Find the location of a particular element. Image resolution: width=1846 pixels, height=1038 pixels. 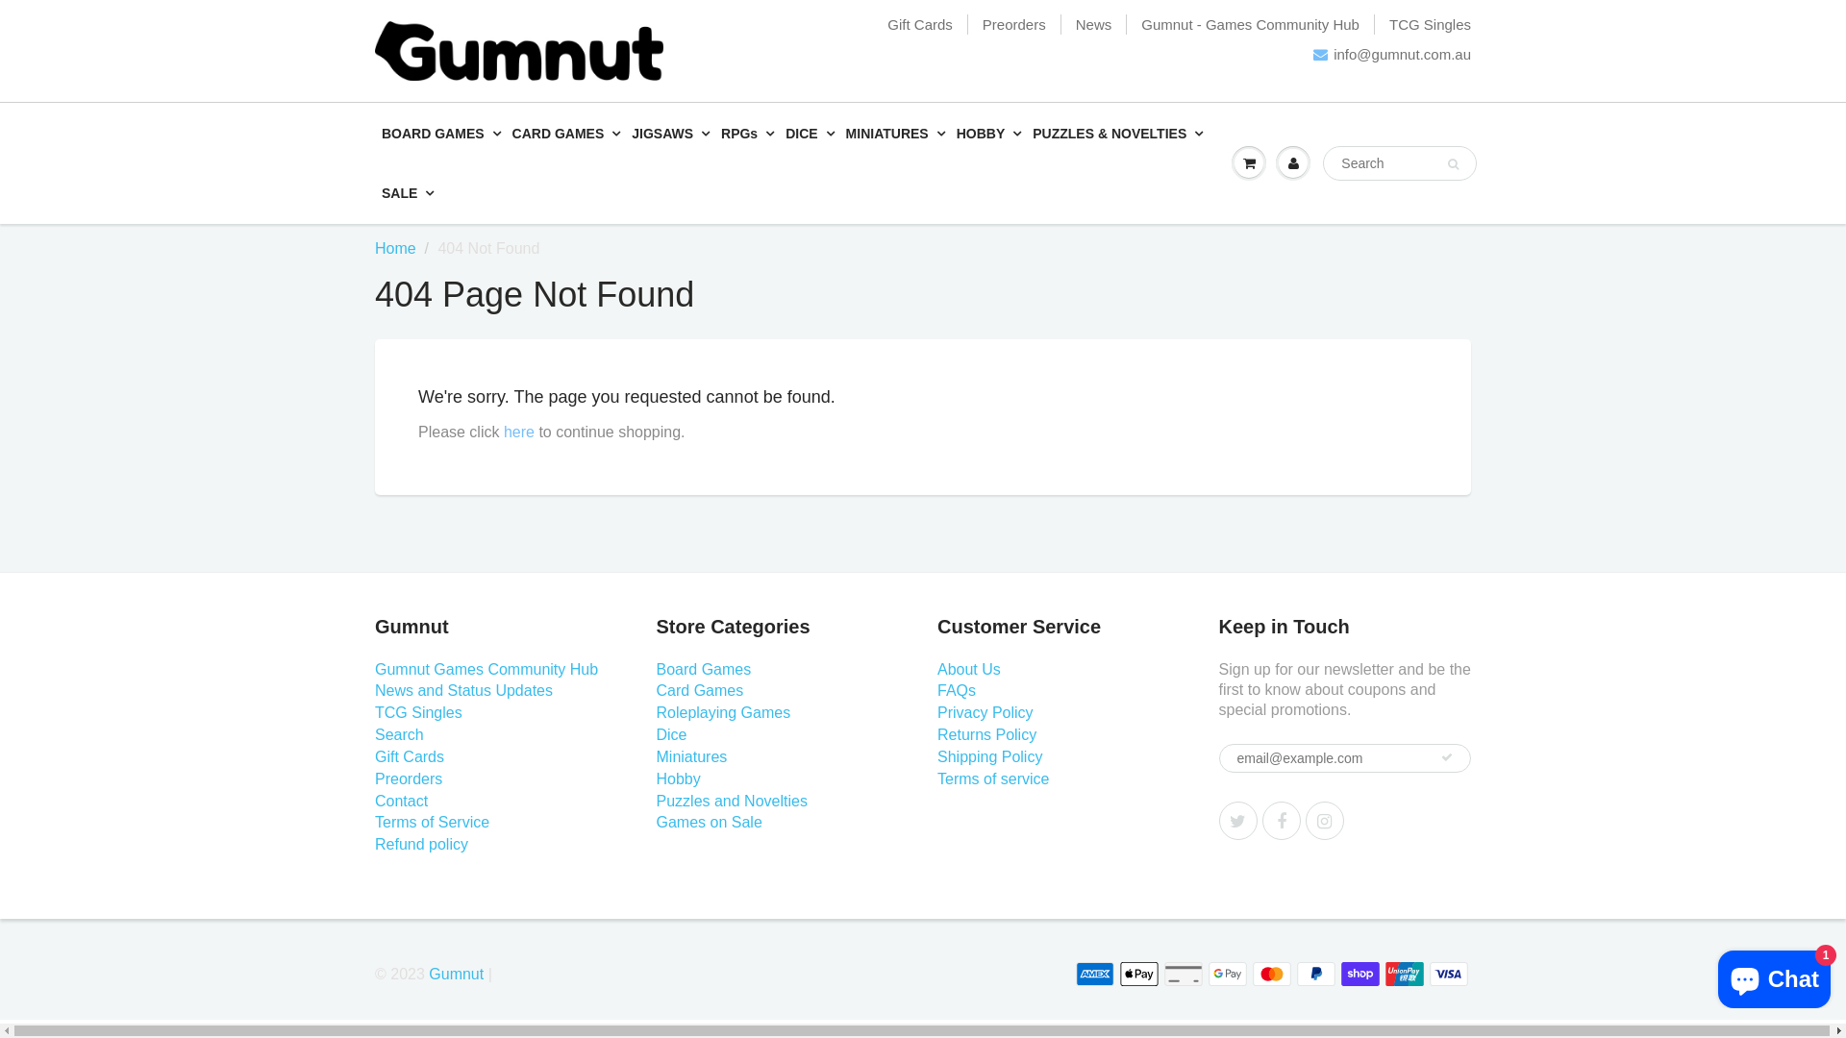

Gift Cards is located at coordinates (920, 25).